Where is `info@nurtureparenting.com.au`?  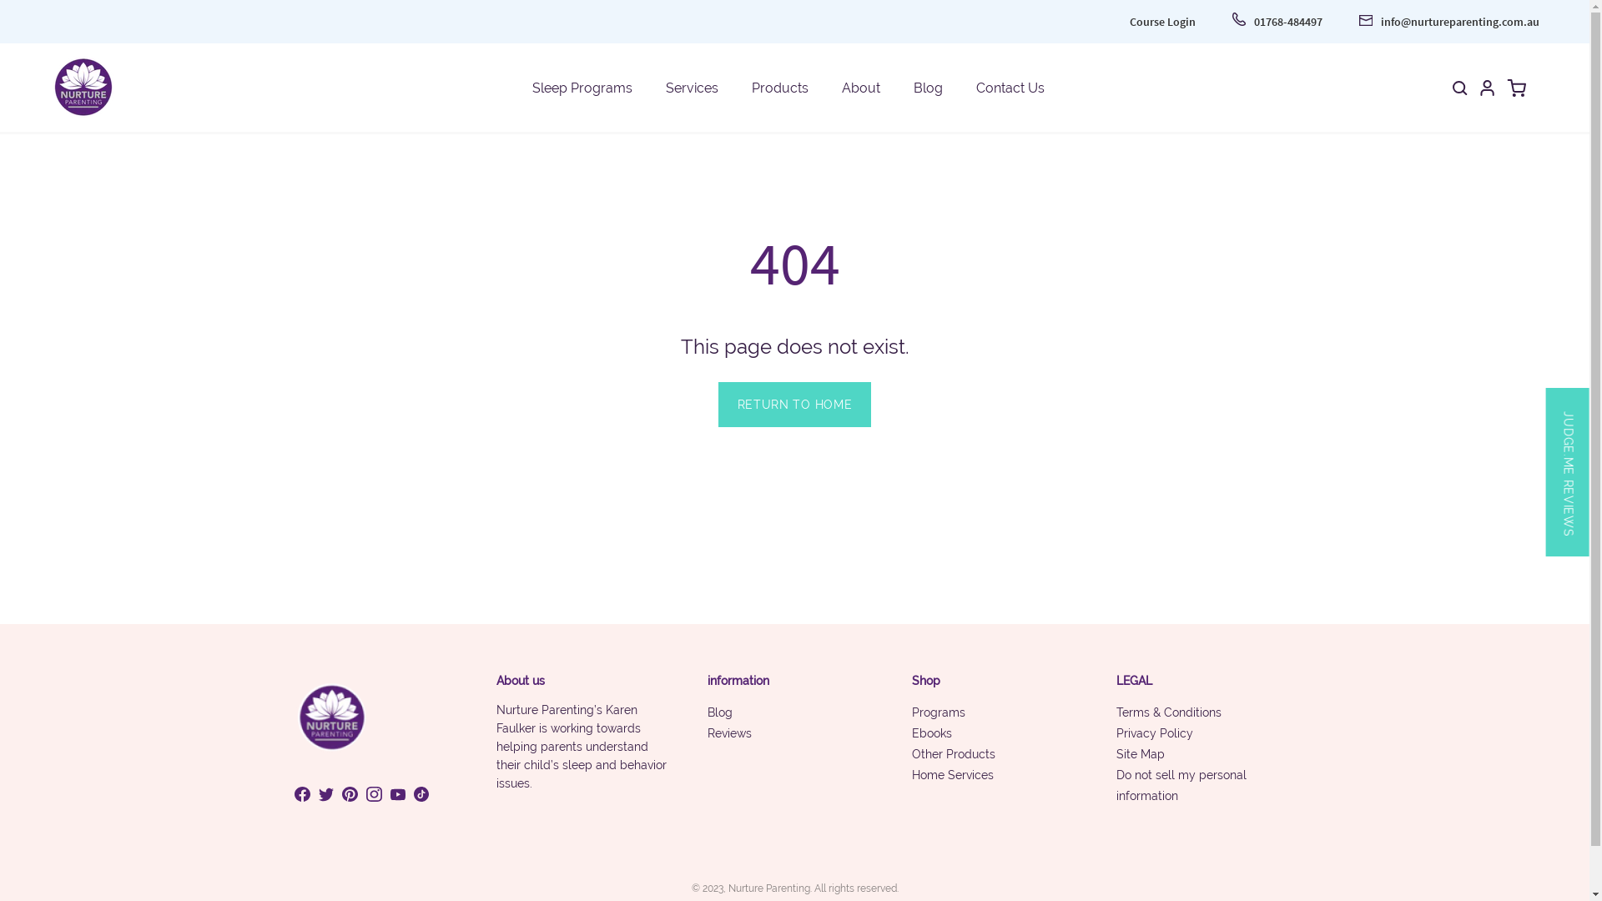
info@nurtureparenting.com.au is located at coordinates (1449, 23).